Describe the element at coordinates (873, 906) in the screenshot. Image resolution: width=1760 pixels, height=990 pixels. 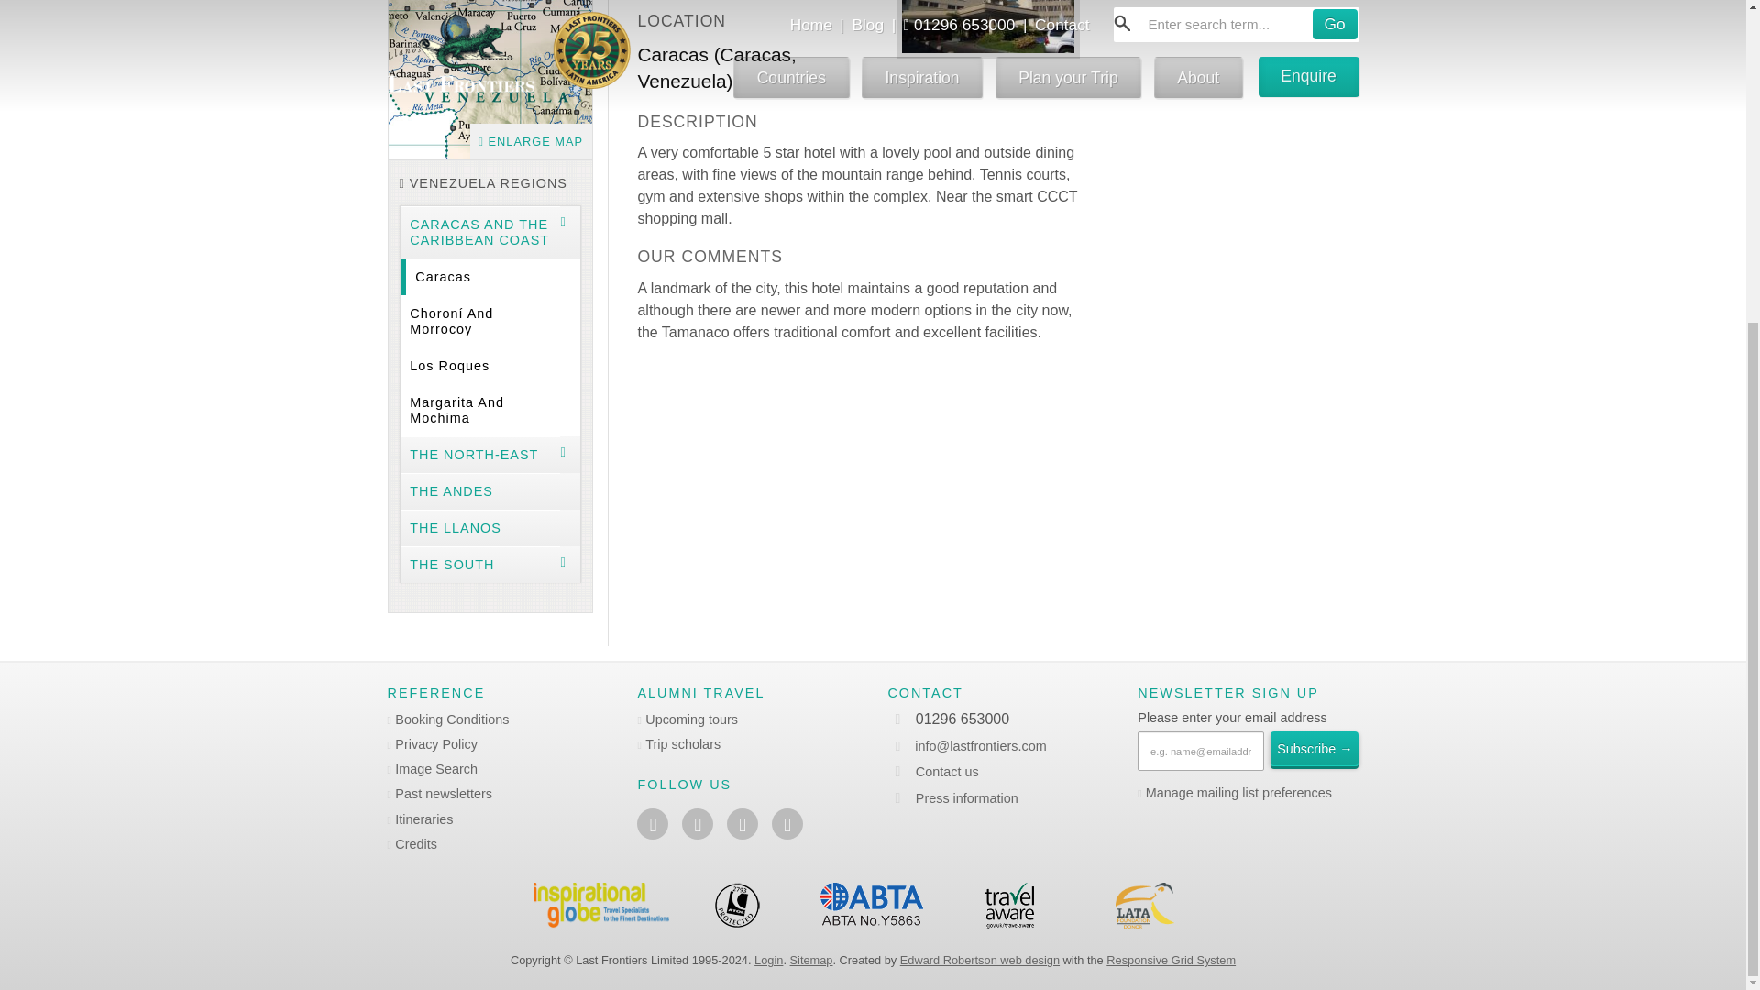
I see `We are members of ABTA` at that location.